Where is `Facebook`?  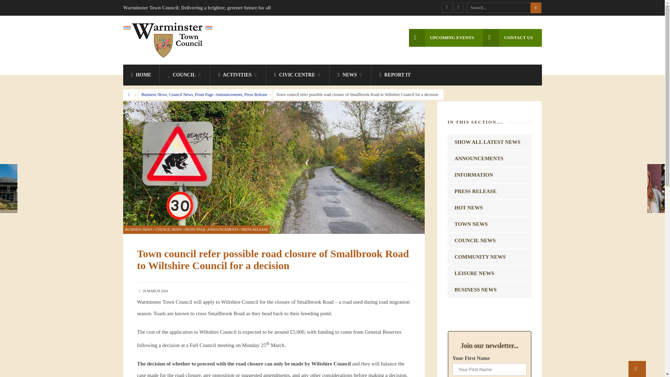 Facebook is located at coordinates (447, 7).